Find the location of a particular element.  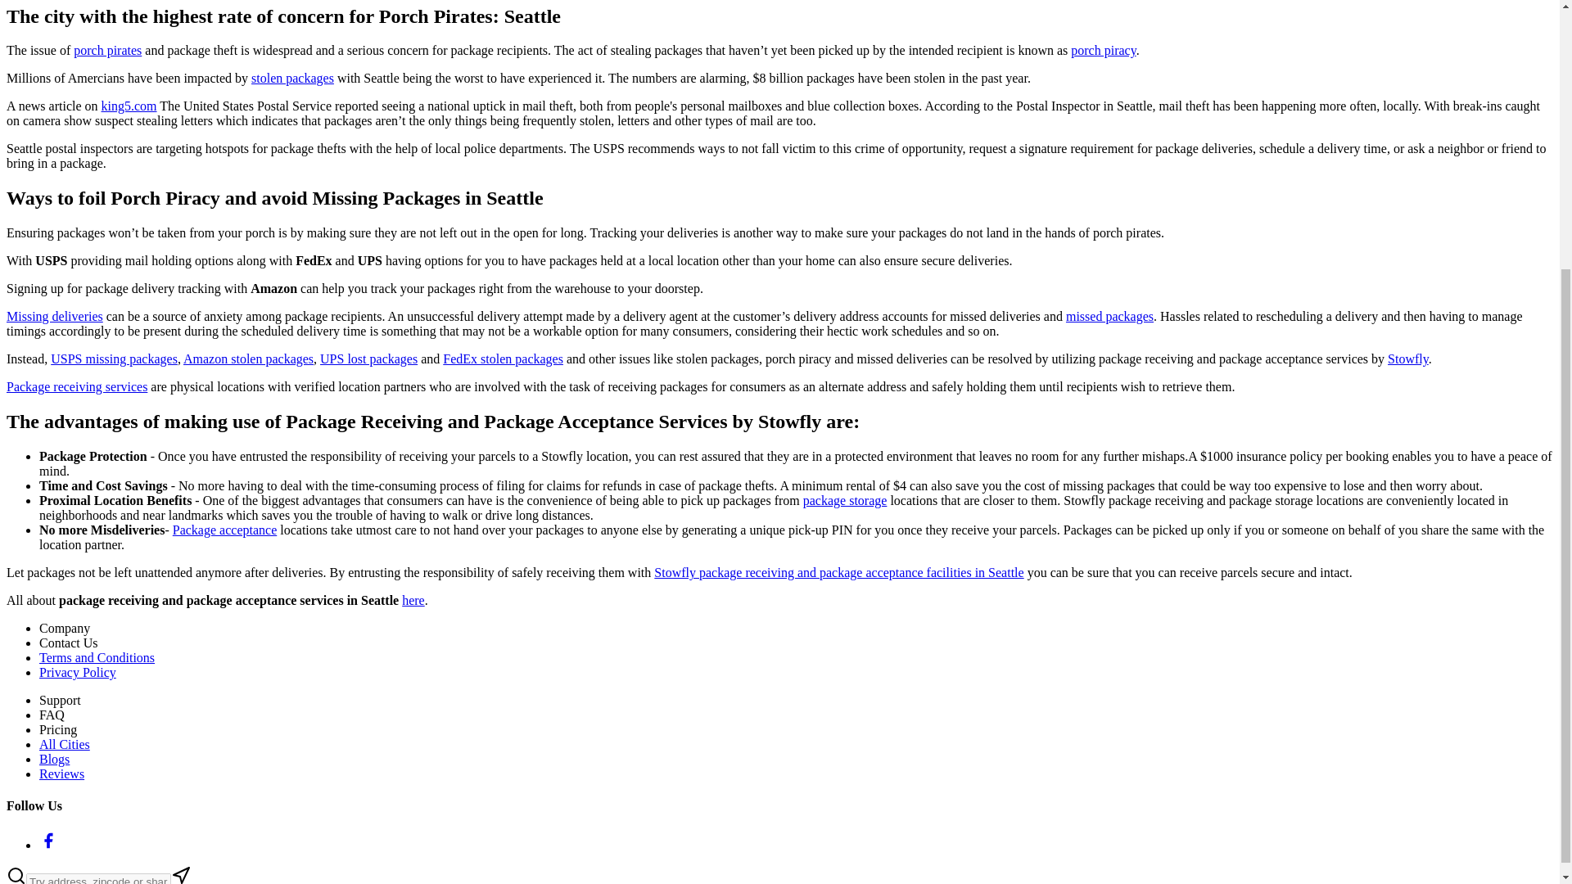

UPS lost packages is located at coordinates (368, 359).